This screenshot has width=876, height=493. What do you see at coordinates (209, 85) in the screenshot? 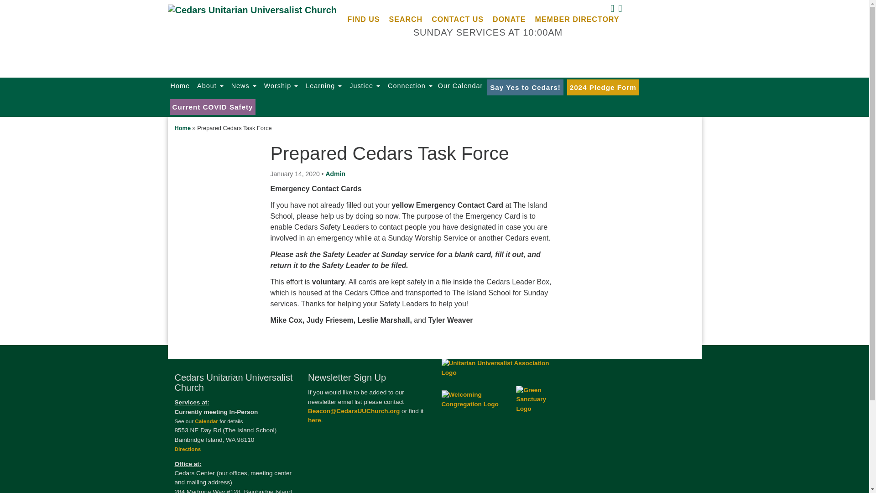
I see `About` at bounding box center [209, 85].